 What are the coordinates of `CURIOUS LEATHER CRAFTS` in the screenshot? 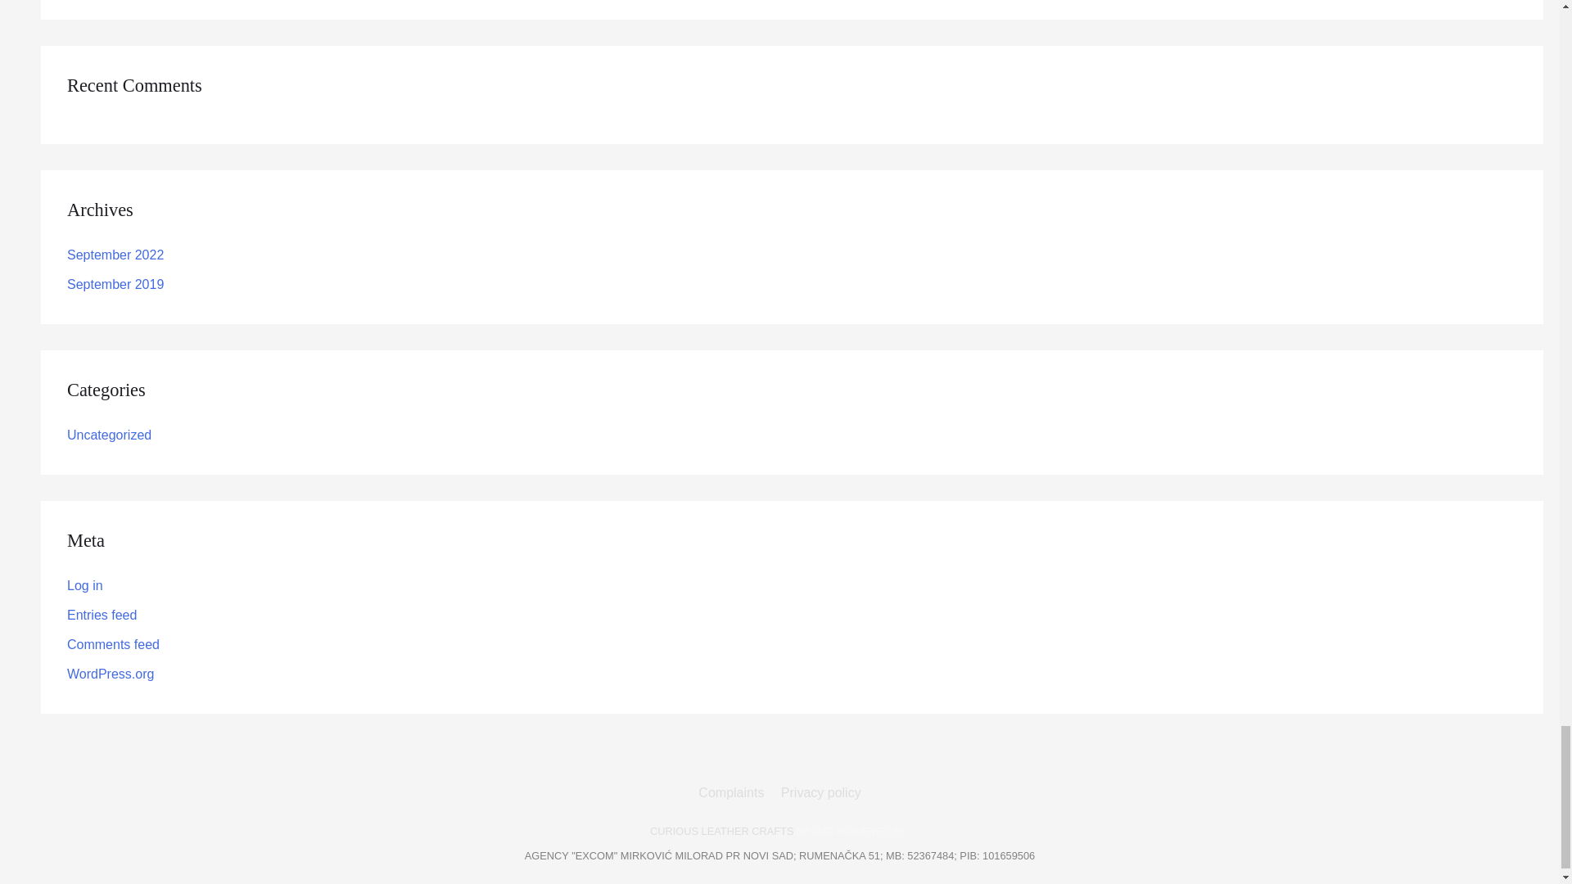 It's located at (722, 830).